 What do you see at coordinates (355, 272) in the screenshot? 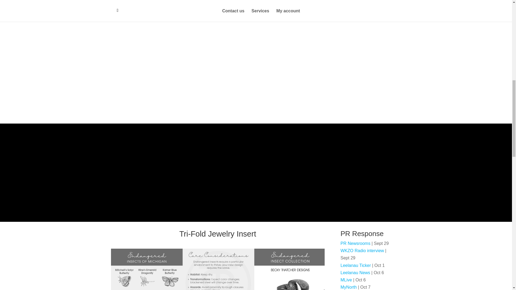
I see `Leelanau News` at bounding box center [355, 272].